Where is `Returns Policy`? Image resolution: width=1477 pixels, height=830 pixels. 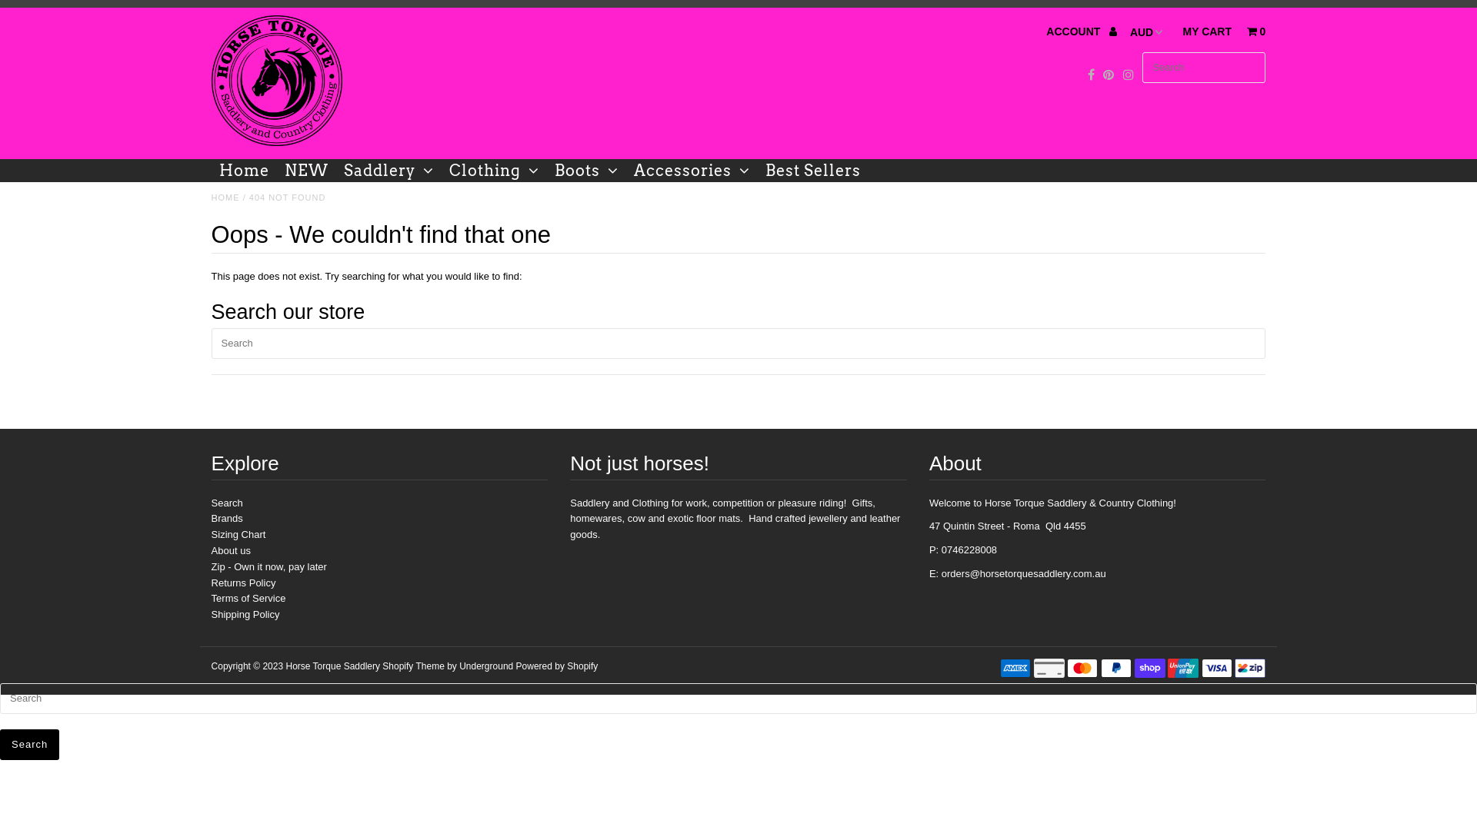
Returns Policy is located at coordinates (244, 583).